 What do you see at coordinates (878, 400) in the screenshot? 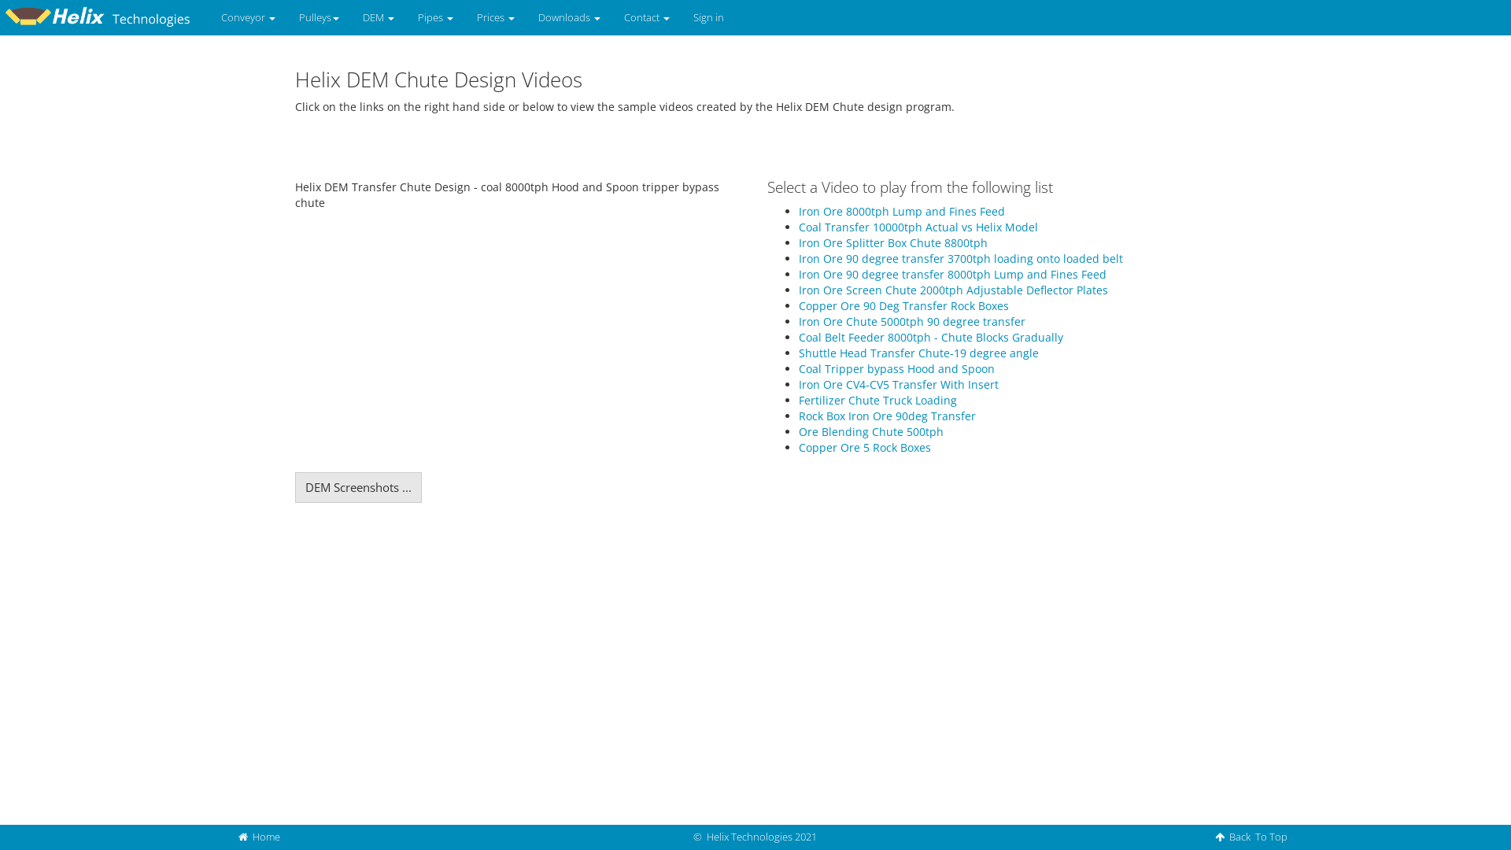
I see `Fertilizer Chute Truck Loading` at bounding box center [878, 400].